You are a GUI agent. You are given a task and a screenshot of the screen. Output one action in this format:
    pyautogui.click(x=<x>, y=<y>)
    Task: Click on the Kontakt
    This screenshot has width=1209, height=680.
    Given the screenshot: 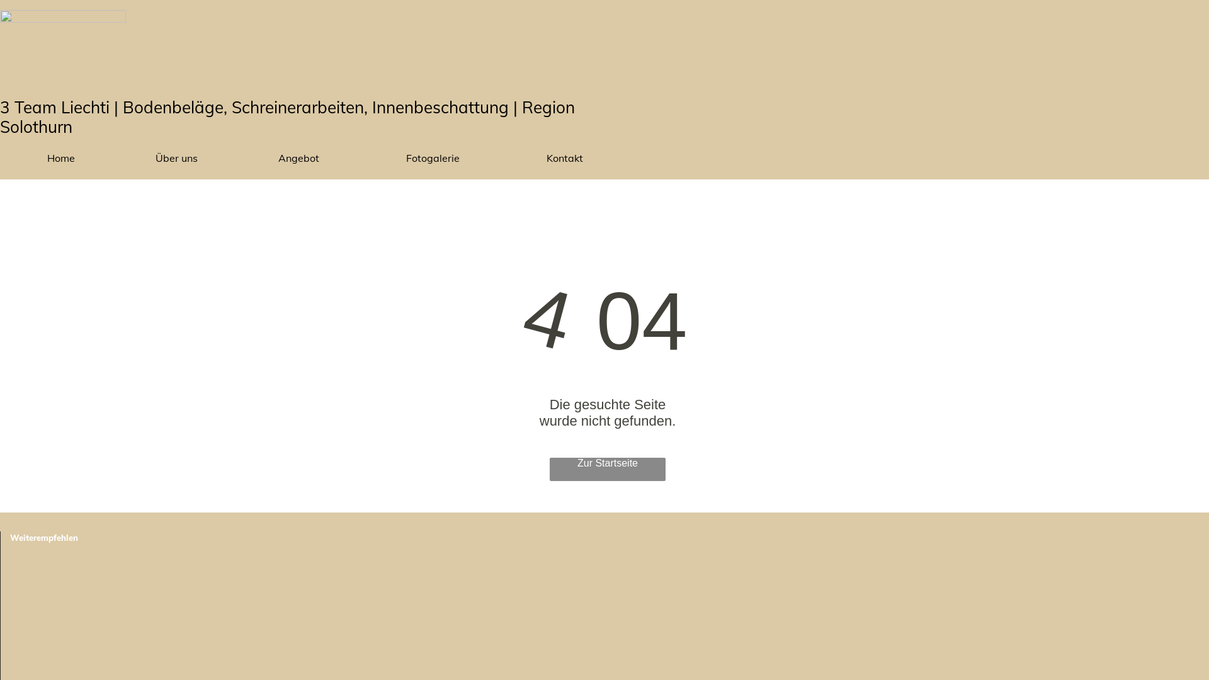 What is the action you would take?
    pyautogui.click(x=565, y=158)
    